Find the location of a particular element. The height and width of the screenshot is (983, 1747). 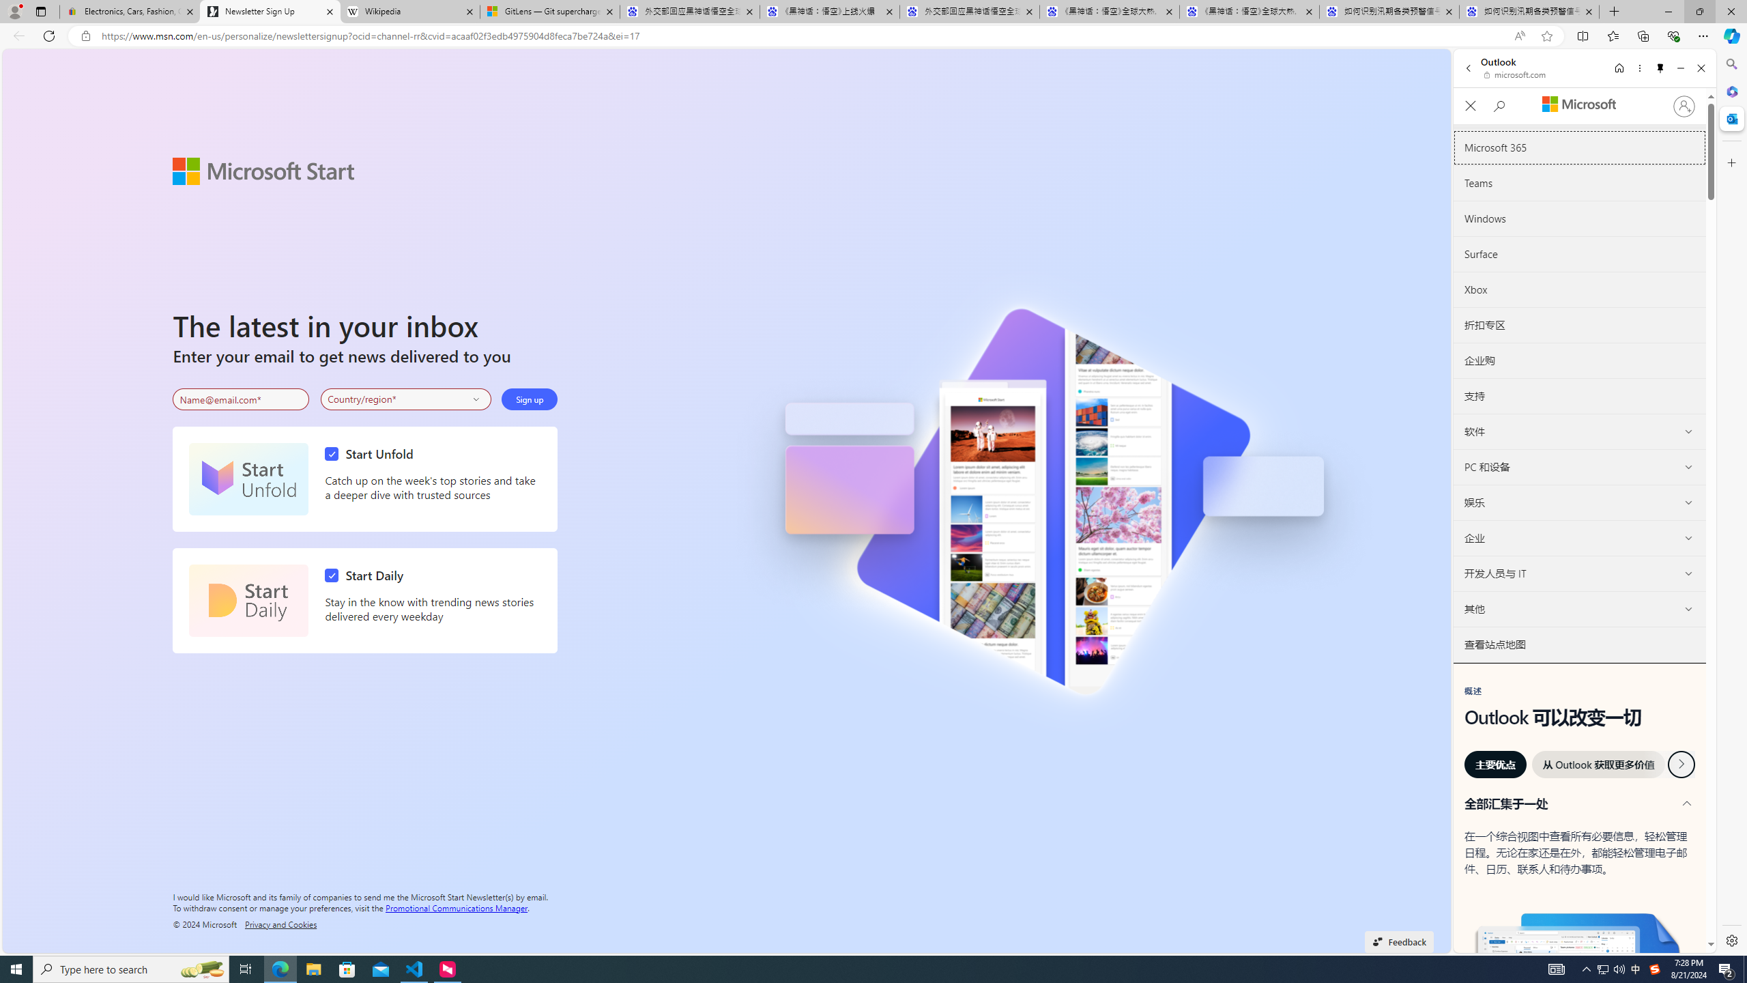

Privacy and Cookies is located at coordinates (281, 924).